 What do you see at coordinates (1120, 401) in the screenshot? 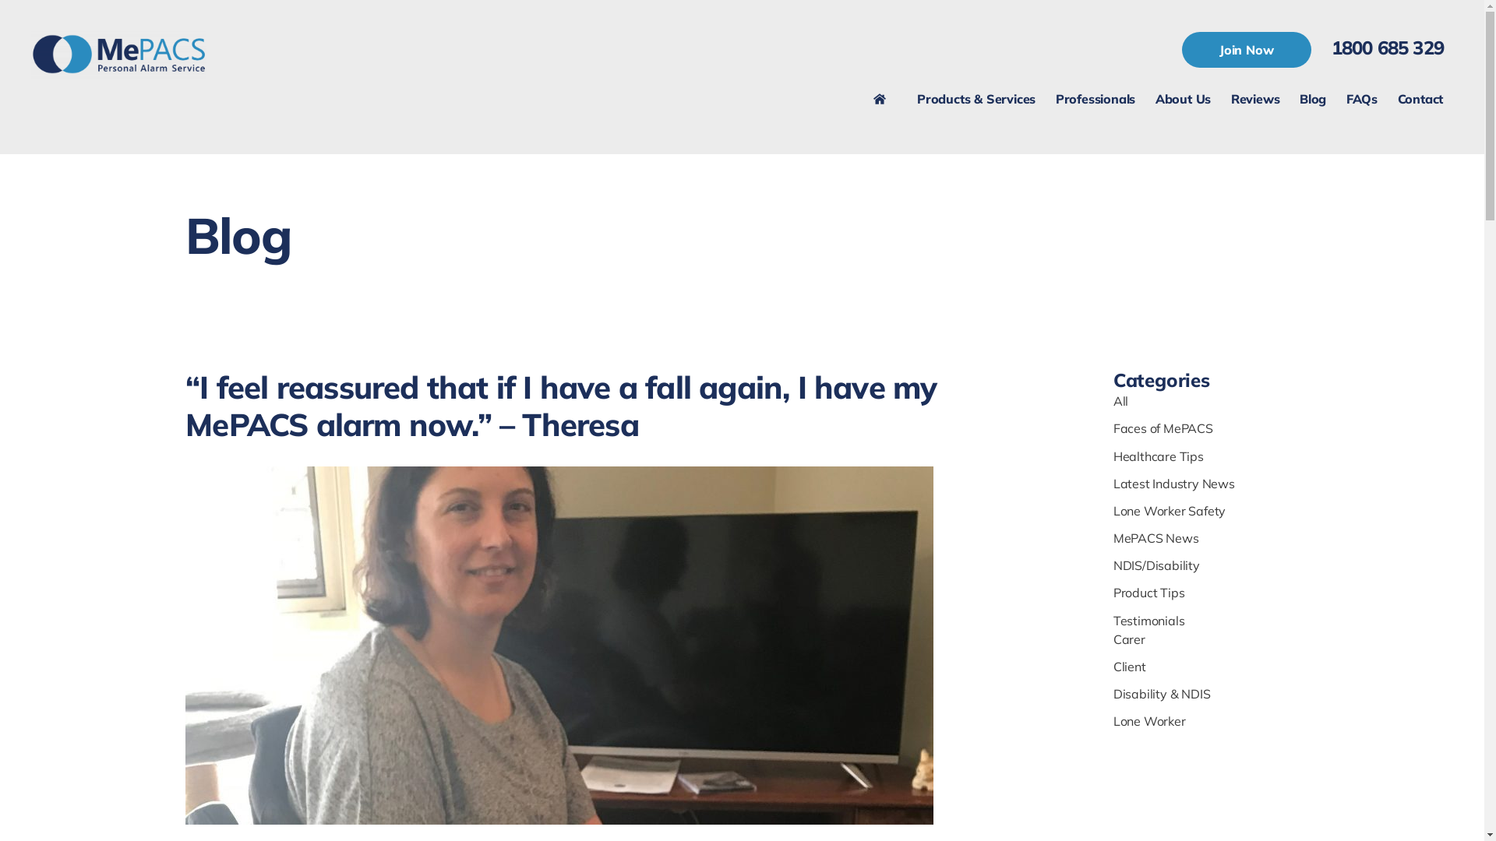
I see `All` at bounding box center [1120, 401].